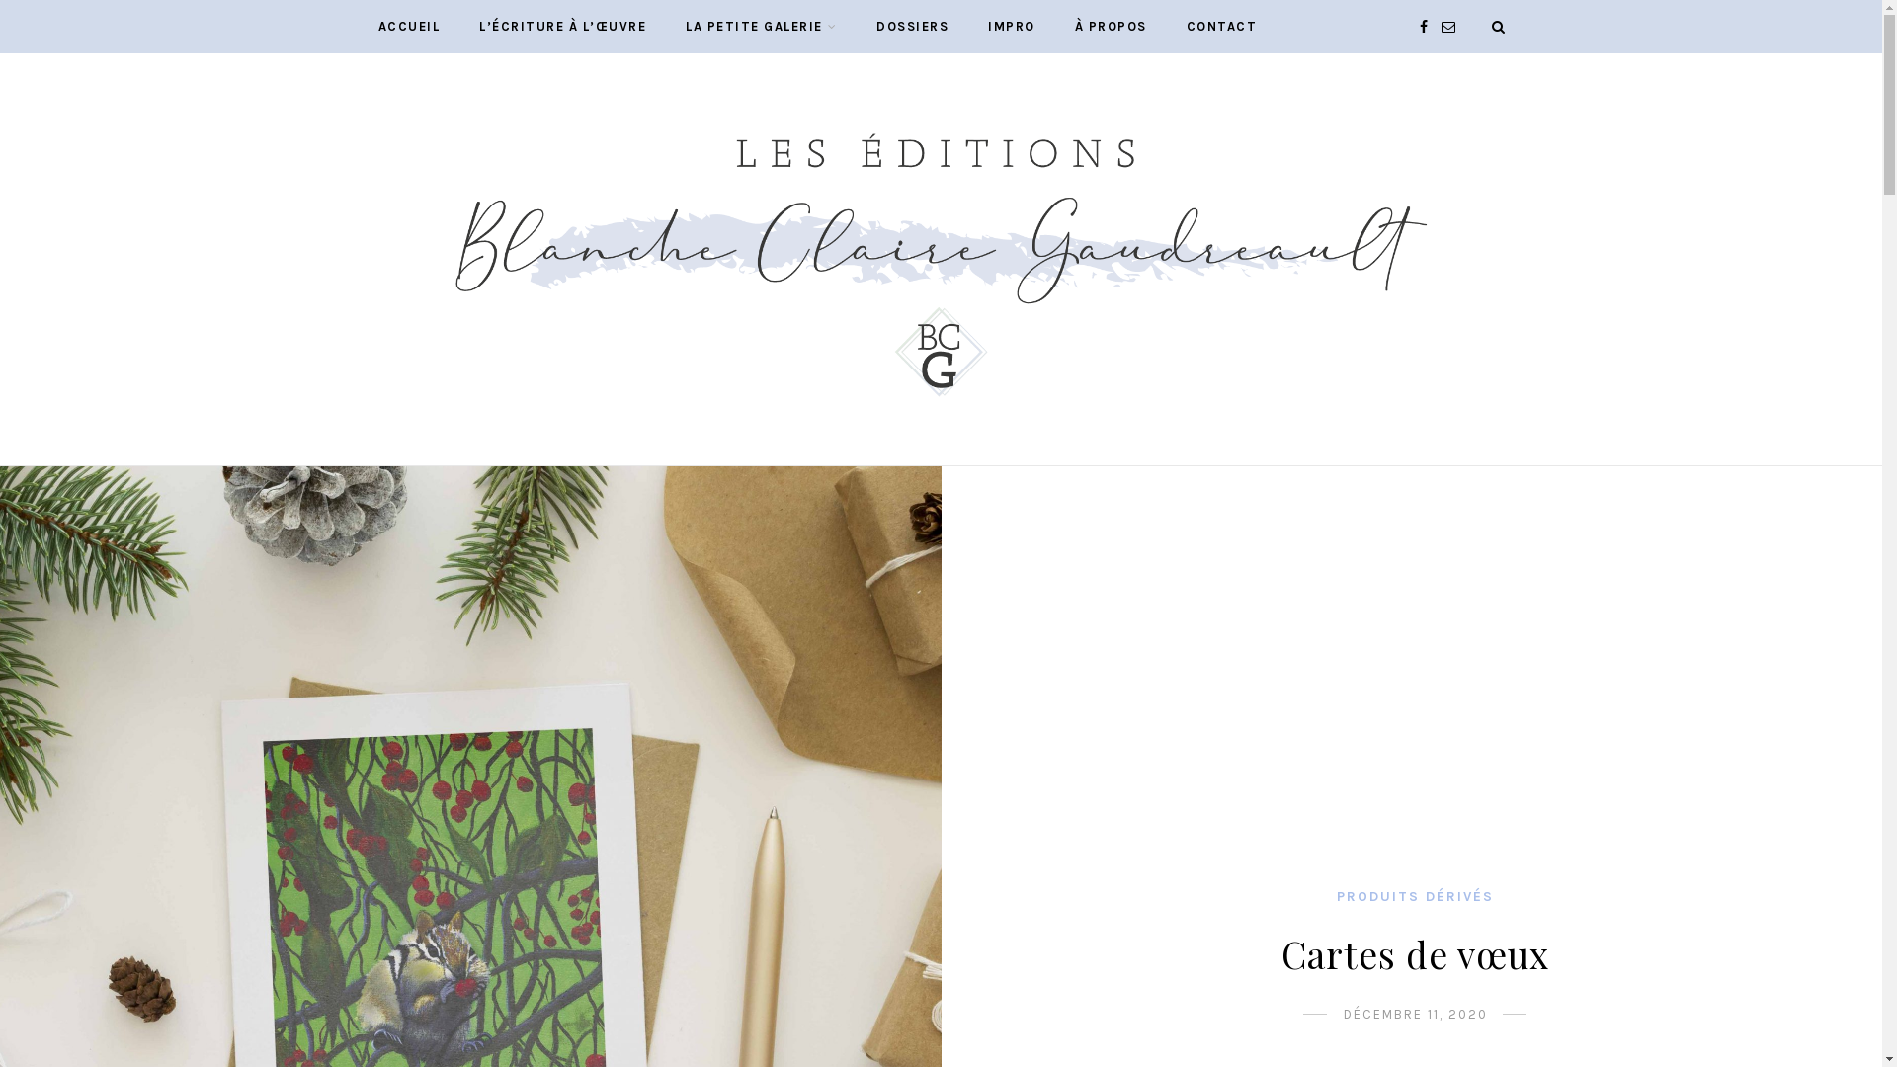 The width and height of the screenshot is (1897, 1067). Describe the element at coordinates (409, 27) in the screenshot. I see `ACCUEIL` at that location.